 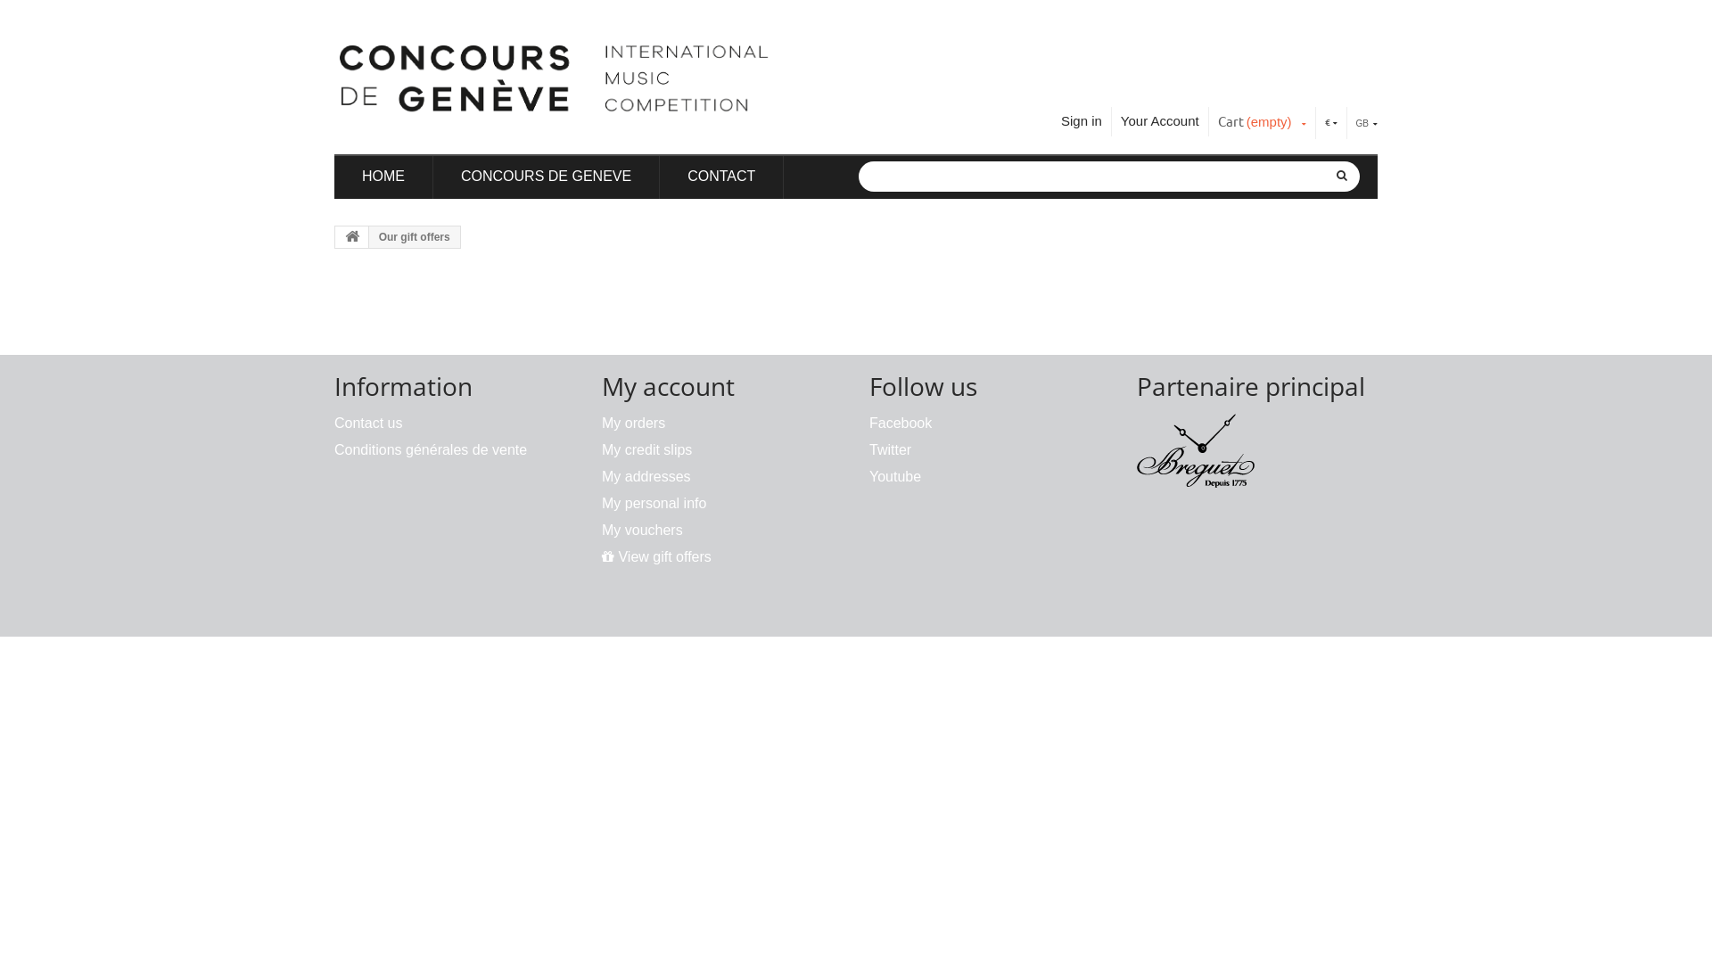 What do you see at coordinates (656, 556) in the screenshot?
I see `View gift offers` at bounding box center [656, 556].